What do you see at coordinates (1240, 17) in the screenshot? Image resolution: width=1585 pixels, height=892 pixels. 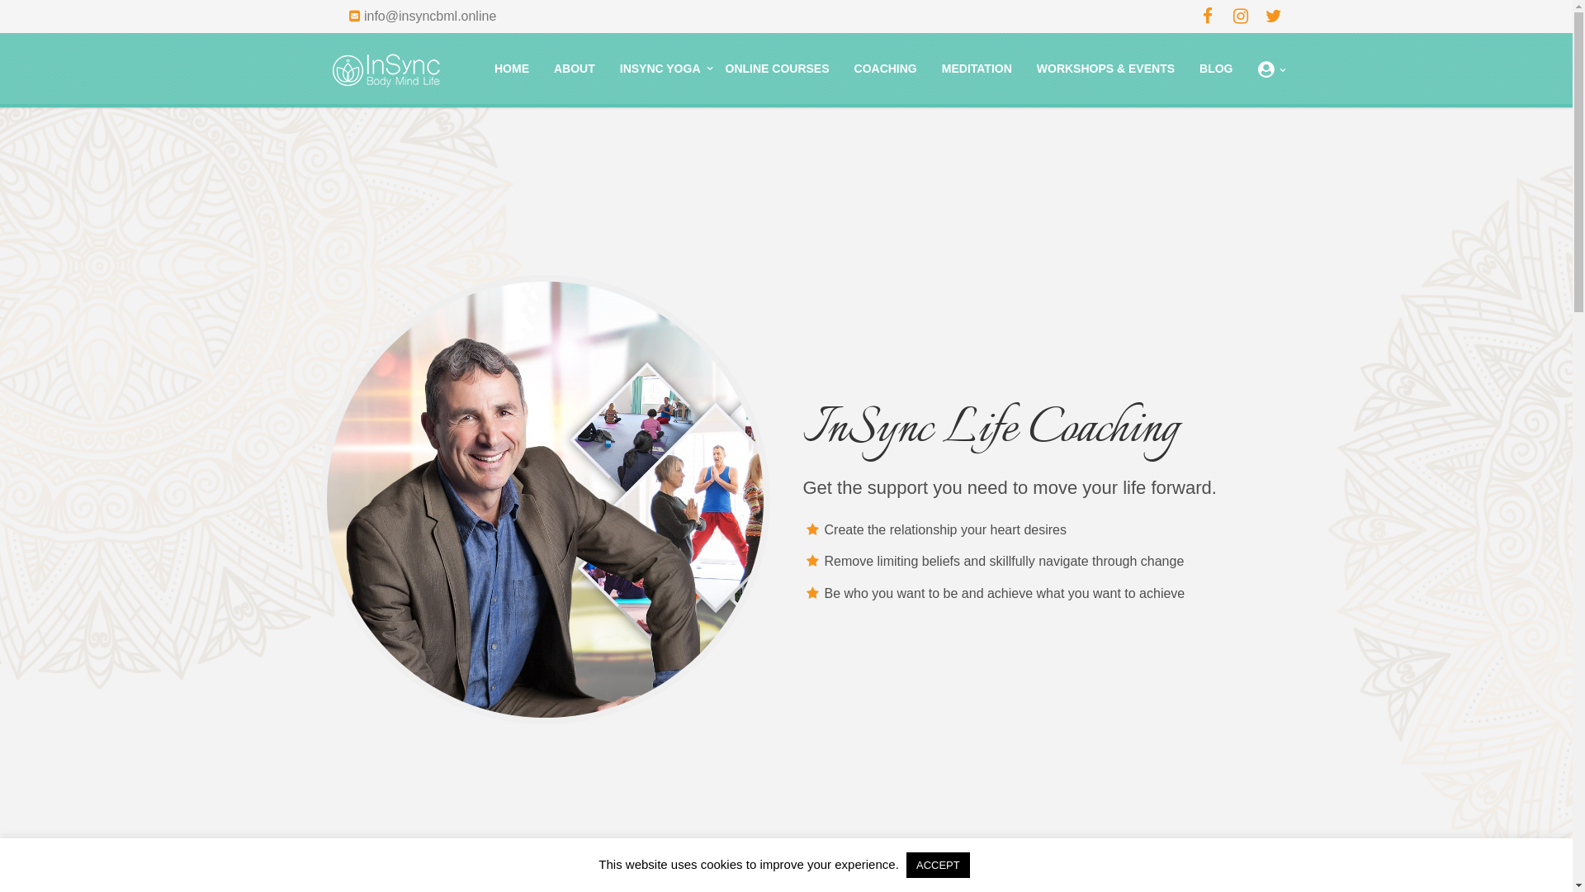 I see `Instagram` at bounding box center [1240, 17].